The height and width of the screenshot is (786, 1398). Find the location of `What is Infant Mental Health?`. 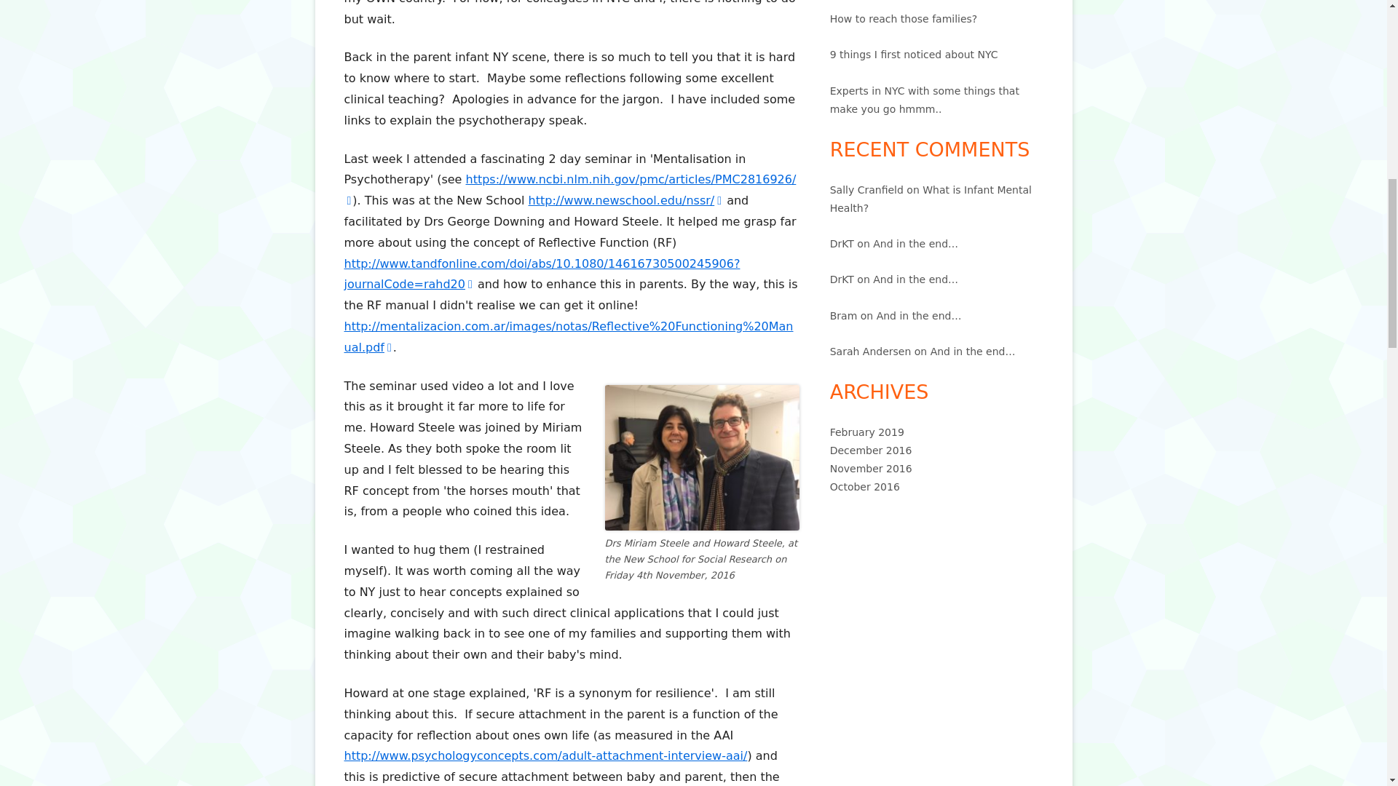

What is Infant Mental Health? is located at coordinates (931, 198).